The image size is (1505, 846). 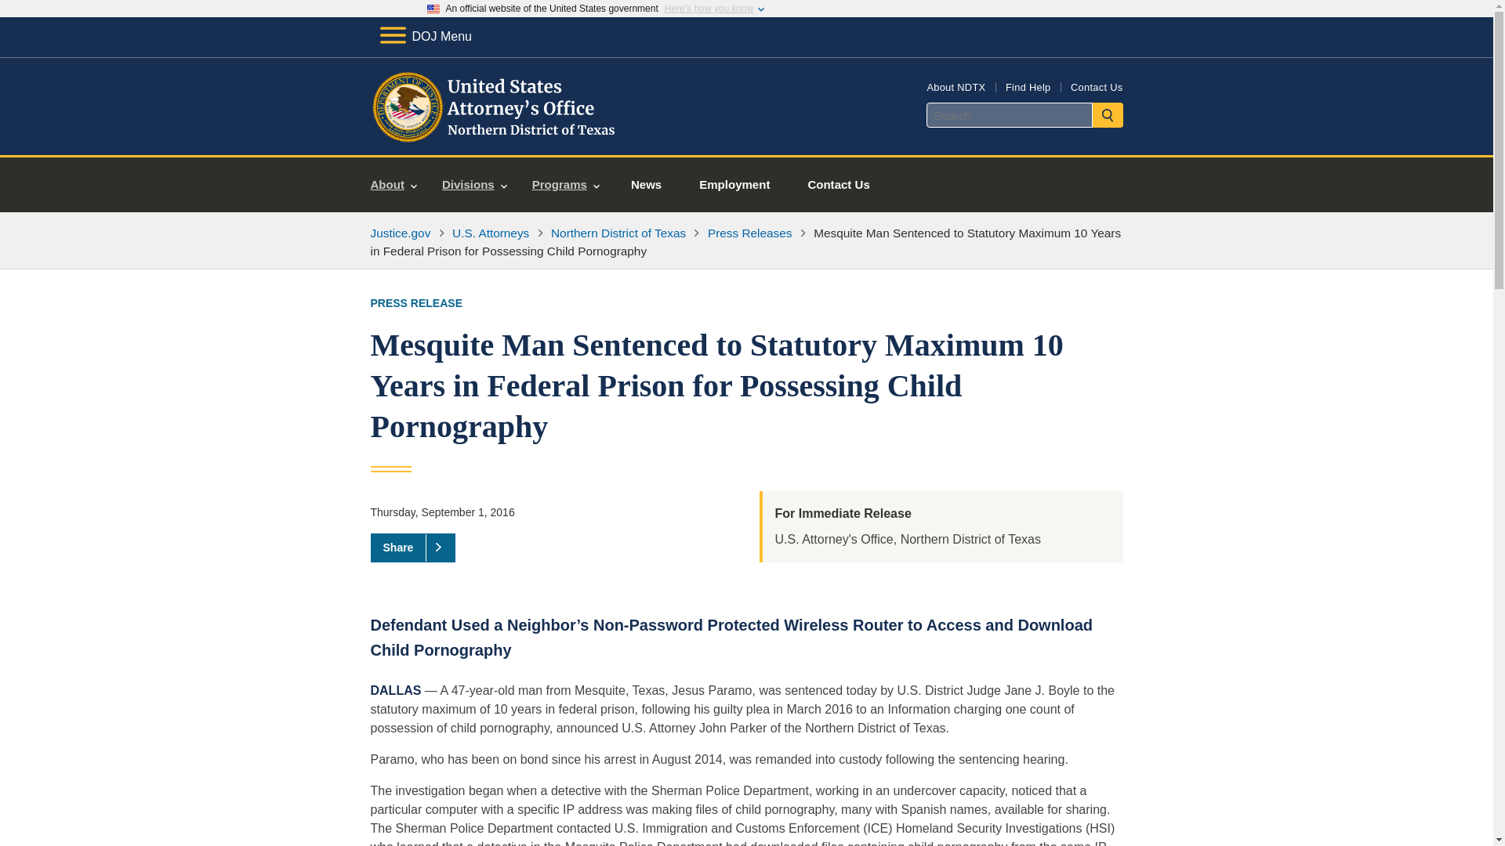 What do you see at coordinates (1096, 86) in the screenshot?
I see `Contact Us` at bounding box center [1096, 86].